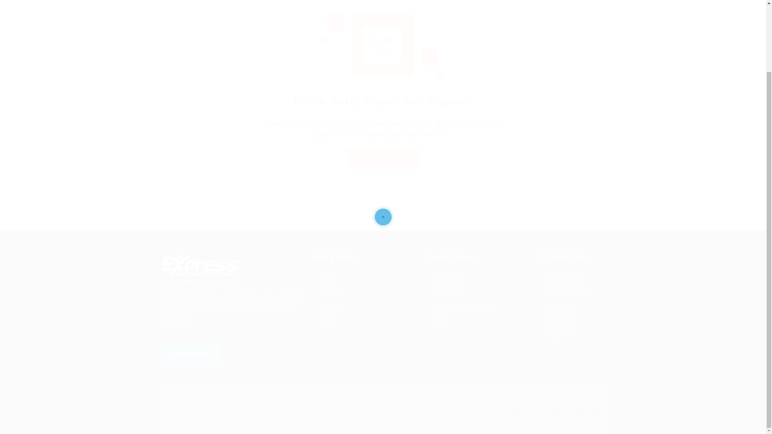 The image size is (772, 434). I want to click on Privacy Policy, so click(574, 279).